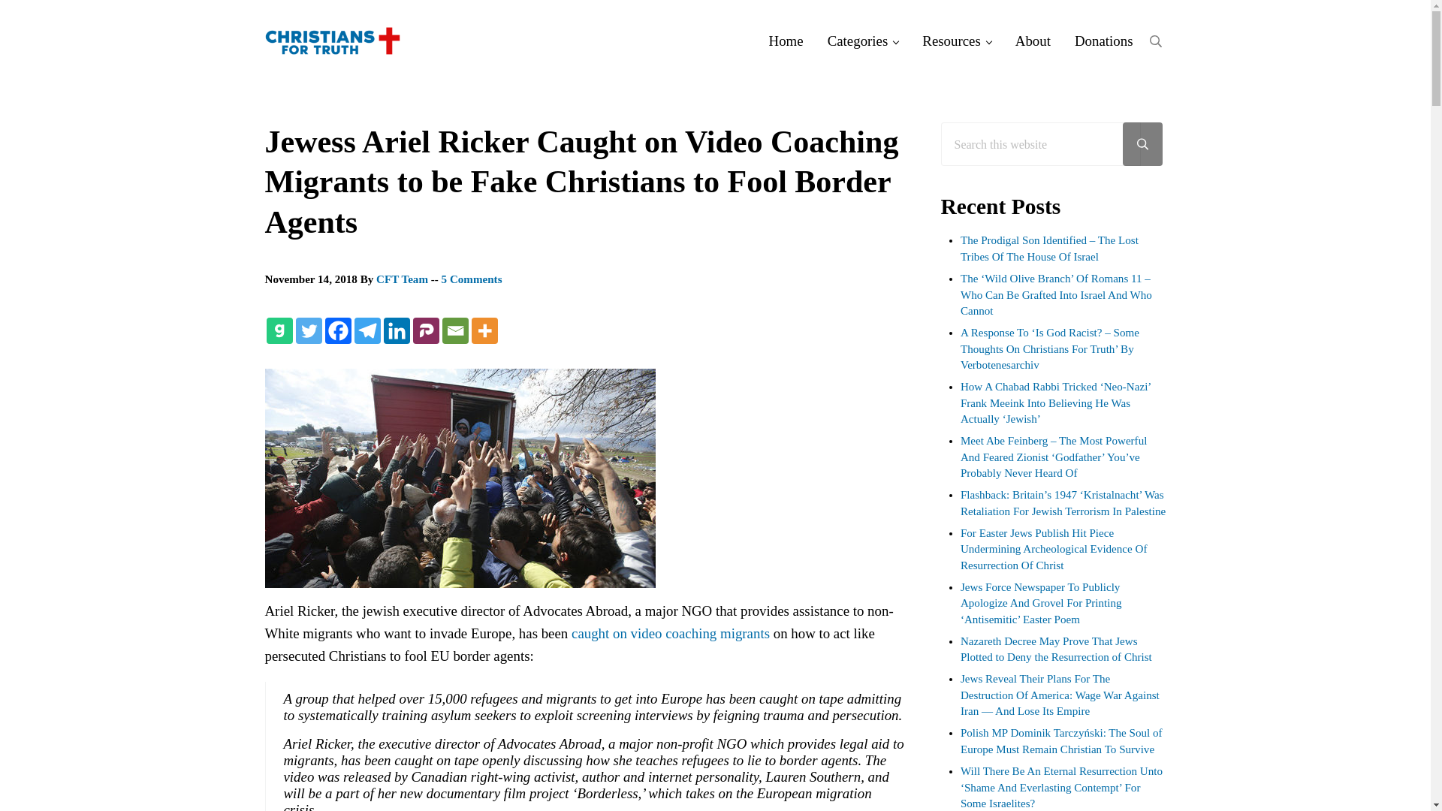 The width and height of the screenshot is (1442, 811). Describe the element at coordinates (308, 330) in the screenshot. I see `Twitter` at that location.